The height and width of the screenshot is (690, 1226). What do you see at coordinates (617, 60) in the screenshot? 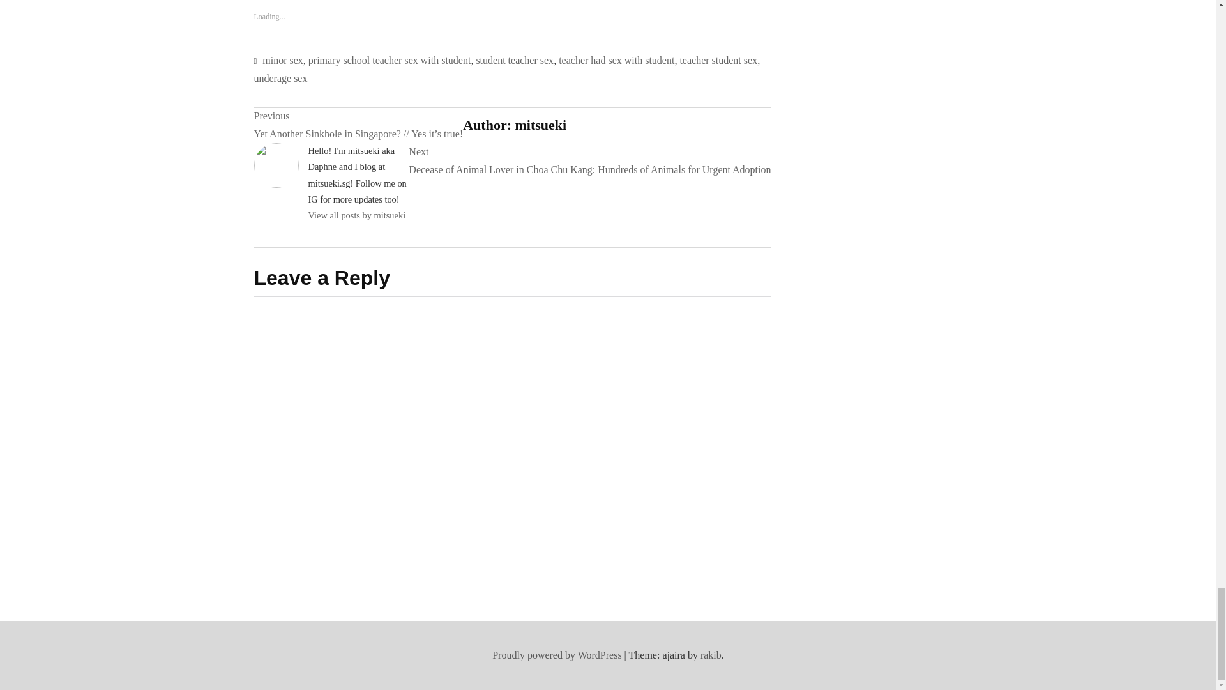
I see `teacher had sex with student` at bounding box center [617, 60].